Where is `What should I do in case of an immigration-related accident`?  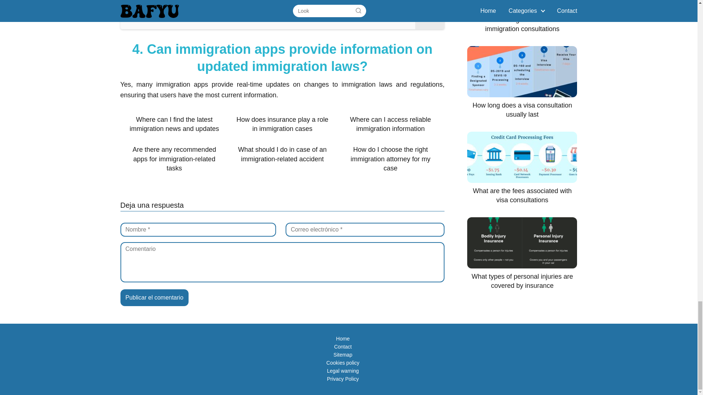 What should I do in case of an immigration-related accident is located at coordinates (282, 154).